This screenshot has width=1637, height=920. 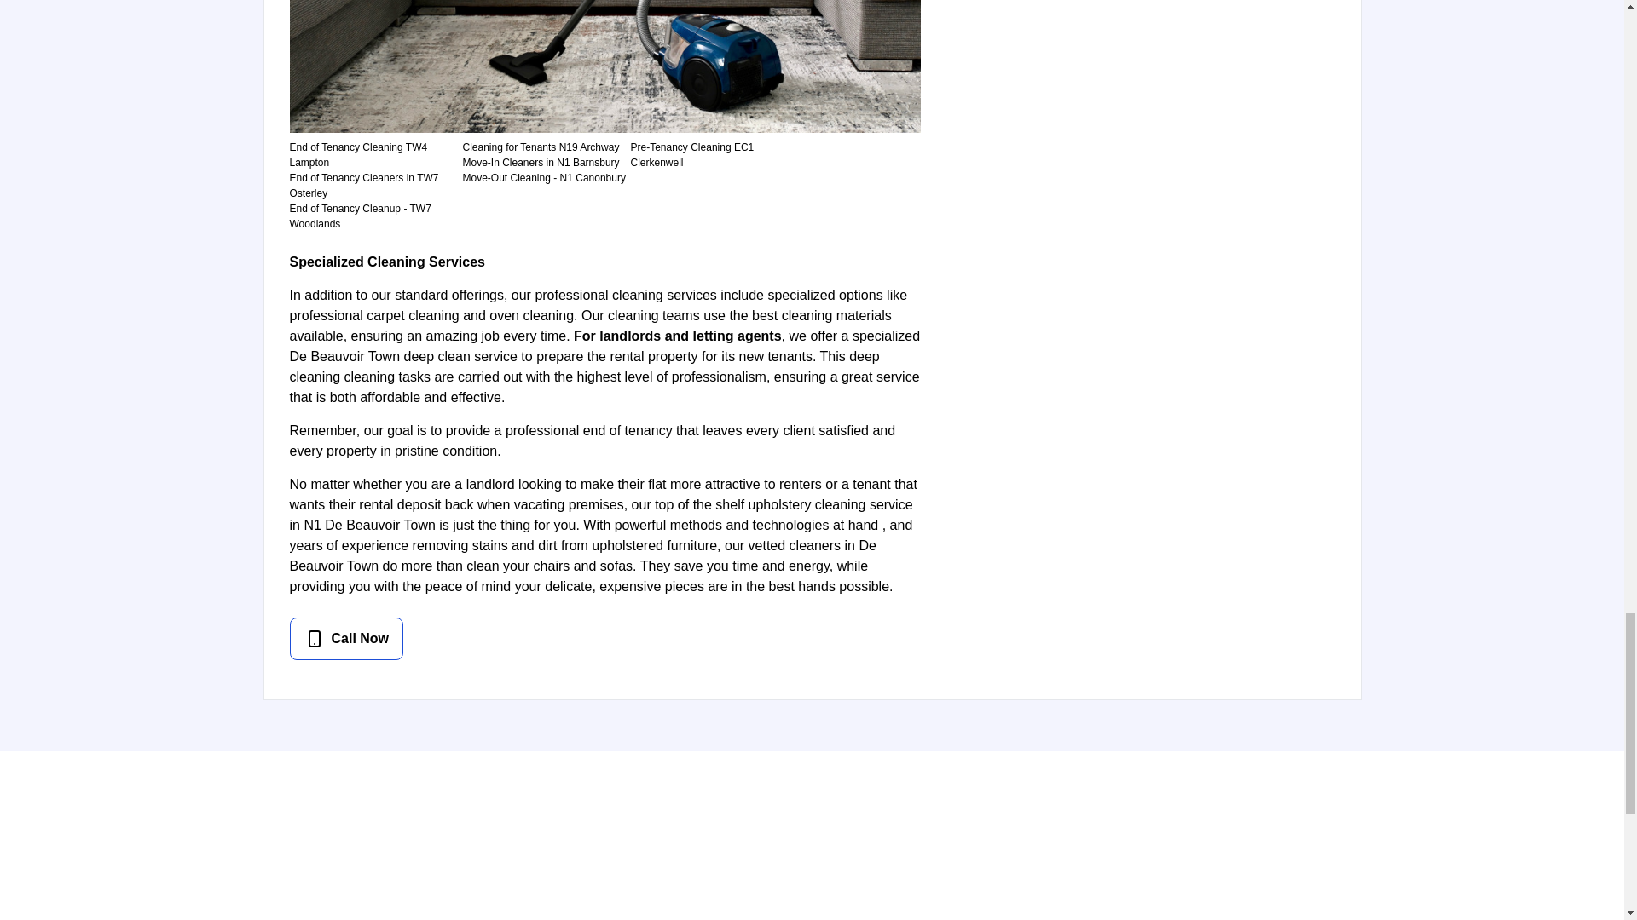 I want to click on Pre-Tenancy Cleaning Clerkenwell, EC1, so click(x=692, y=155).